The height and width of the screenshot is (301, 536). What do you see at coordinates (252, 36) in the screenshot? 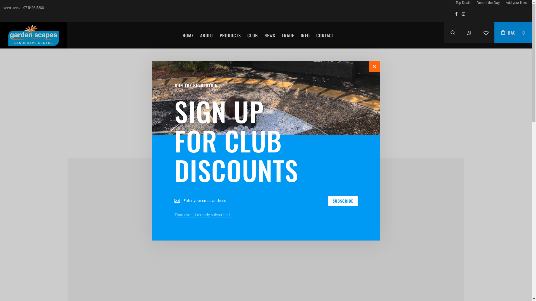
I see `CLUB` at bounding box center [252, 36].